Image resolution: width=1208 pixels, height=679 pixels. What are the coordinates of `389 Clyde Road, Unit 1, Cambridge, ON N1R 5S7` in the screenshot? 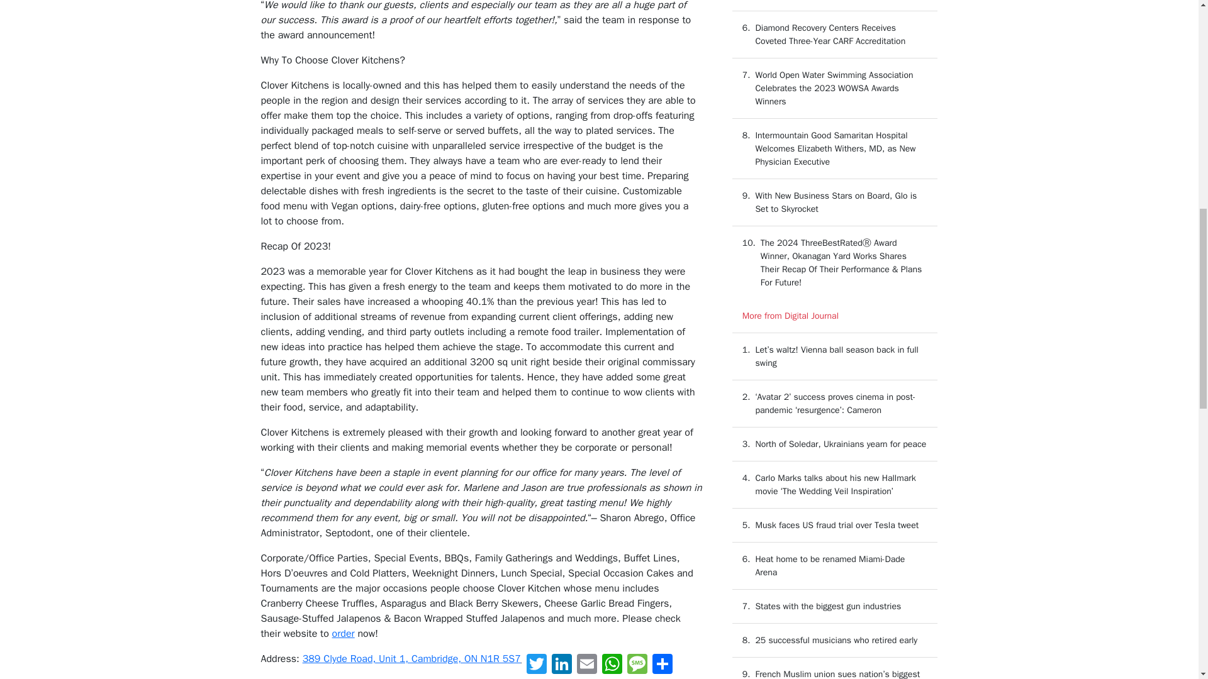 It's located at (411, 659).